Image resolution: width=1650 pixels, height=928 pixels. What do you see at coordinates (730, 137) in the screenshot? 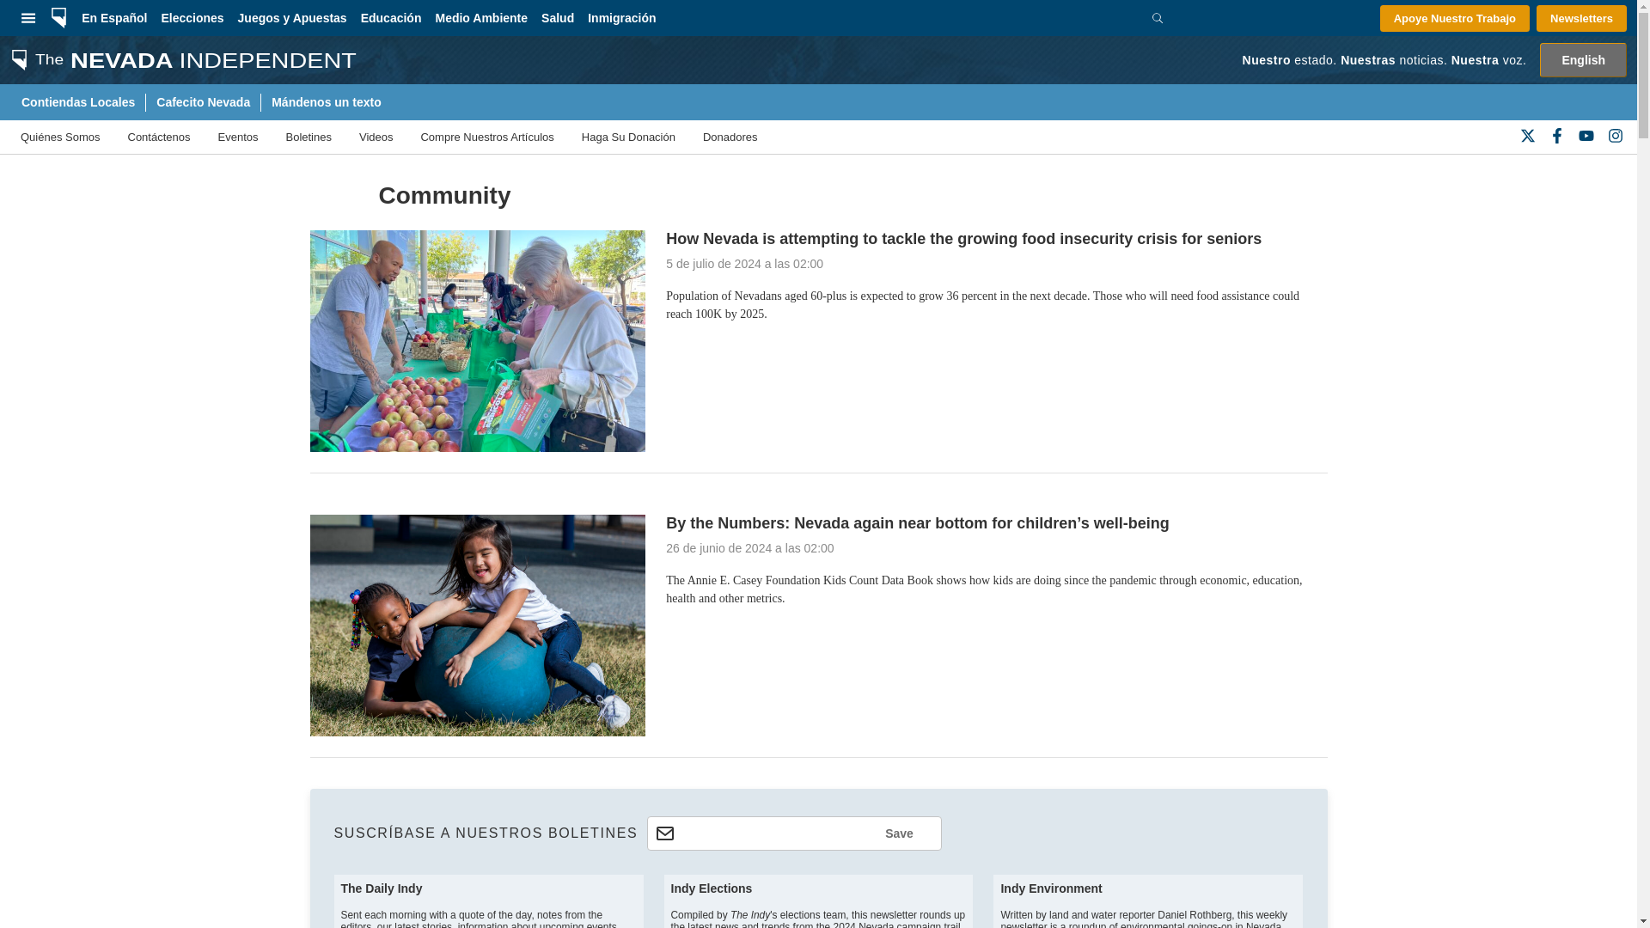
I see `Donadores` at bounding box center [730, 137].